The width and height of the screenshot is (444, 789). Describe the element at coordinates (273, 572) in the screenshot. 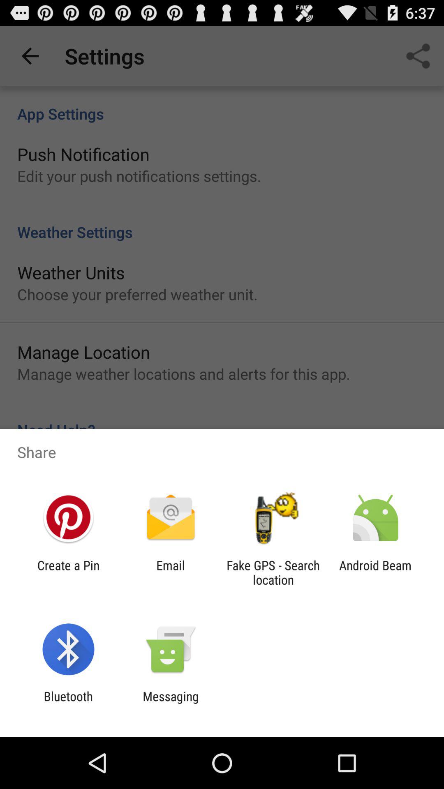

I see `click the icon next to android beam item` at that location.